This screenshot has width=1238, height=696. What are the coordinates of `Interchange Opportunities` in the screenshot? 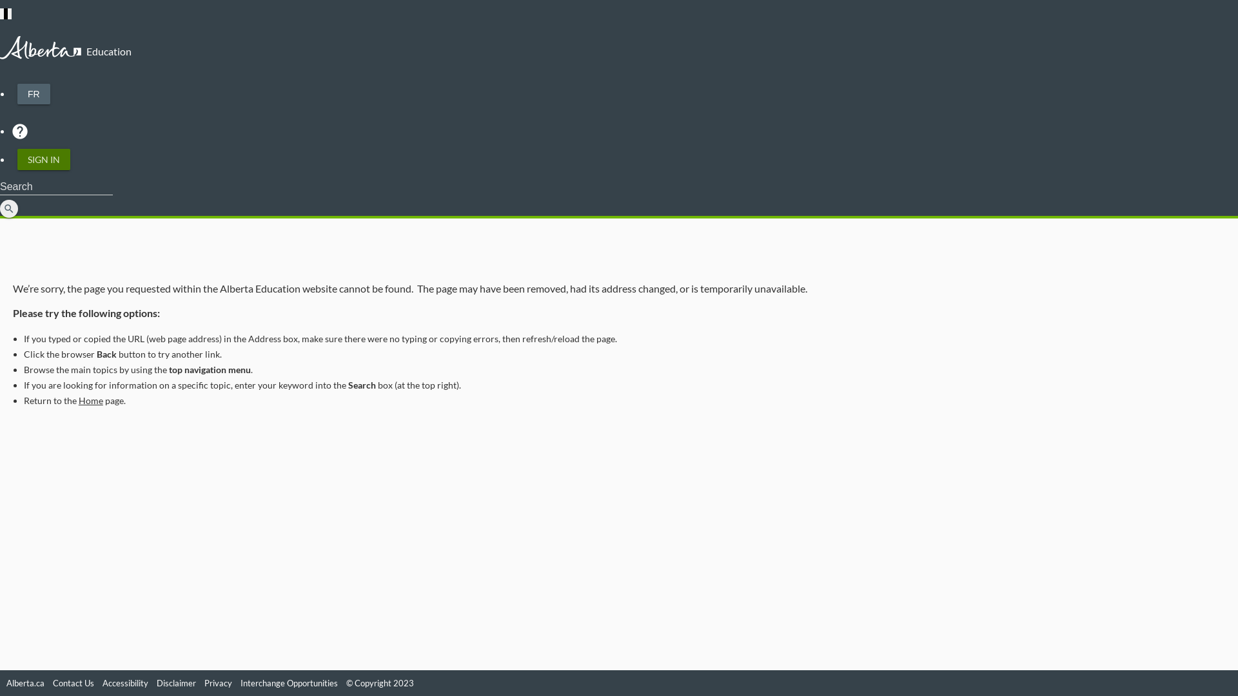 It's located at (289, 683).